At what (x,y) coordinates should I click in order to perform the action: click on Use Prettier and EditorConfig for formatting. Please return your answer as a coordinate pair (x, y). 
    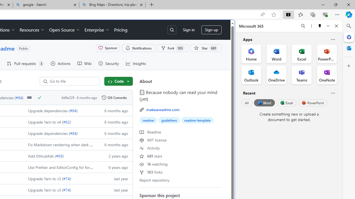
    Looking at the image, I should click on (59, 167).